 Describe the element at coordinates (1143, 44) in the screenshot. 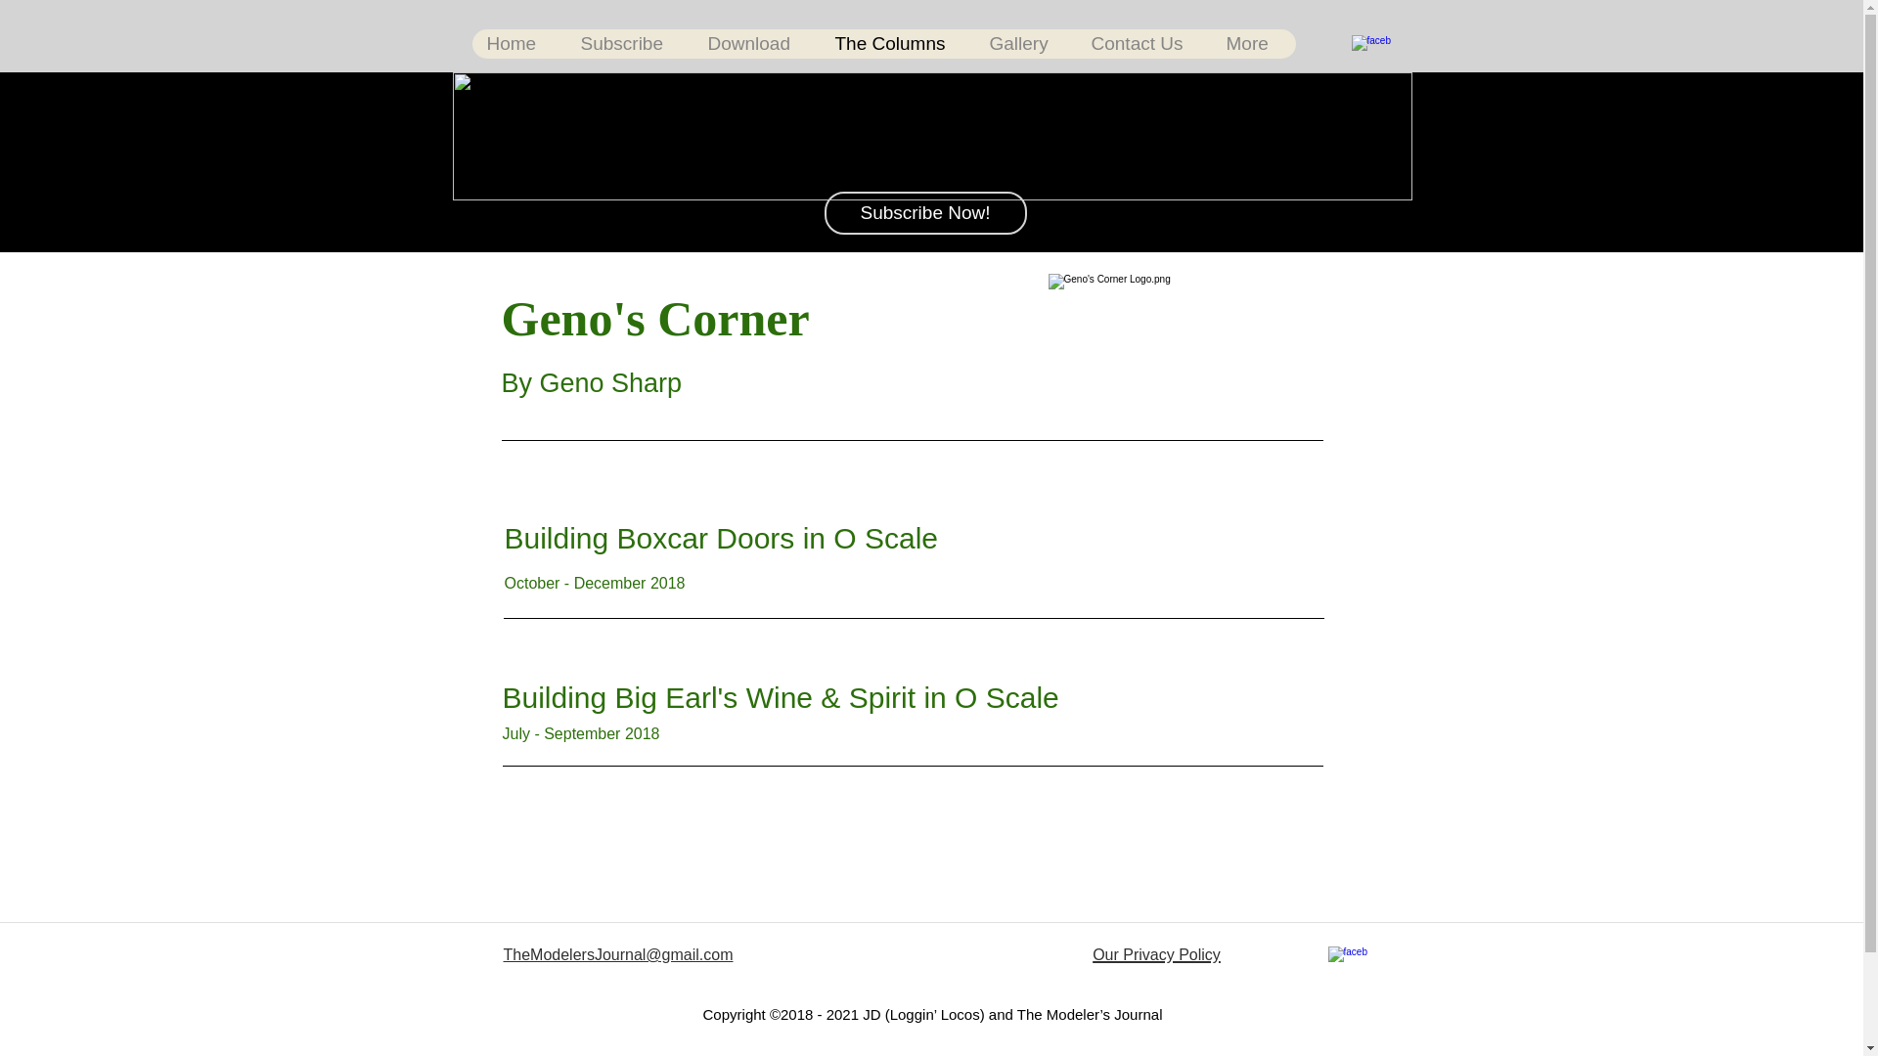

I see `Contact Us` at that location.